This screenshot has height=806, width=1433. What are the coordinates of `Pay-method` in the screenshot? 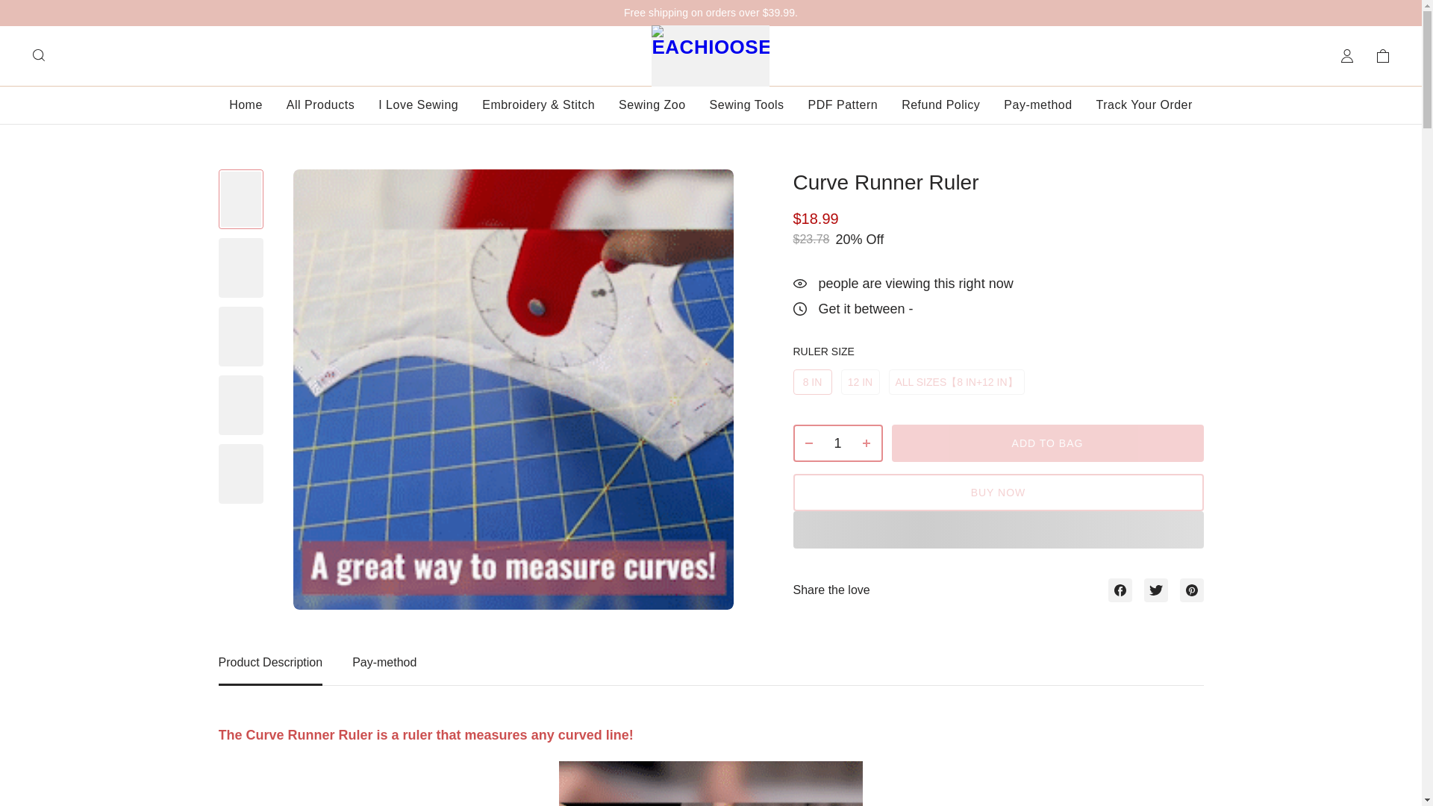 It's located at (1037, 104).